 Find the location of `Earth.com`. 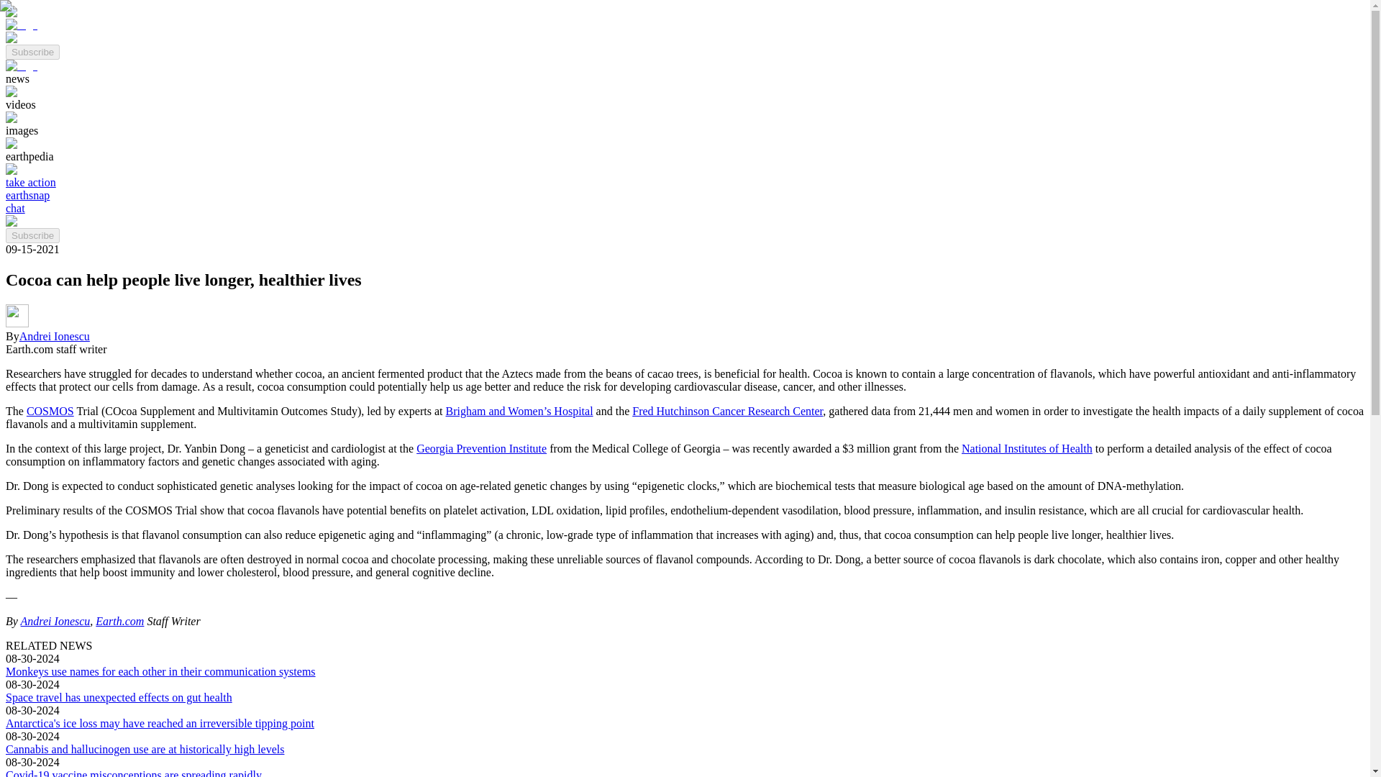

Earth.com is located at coordinates (119, 621).